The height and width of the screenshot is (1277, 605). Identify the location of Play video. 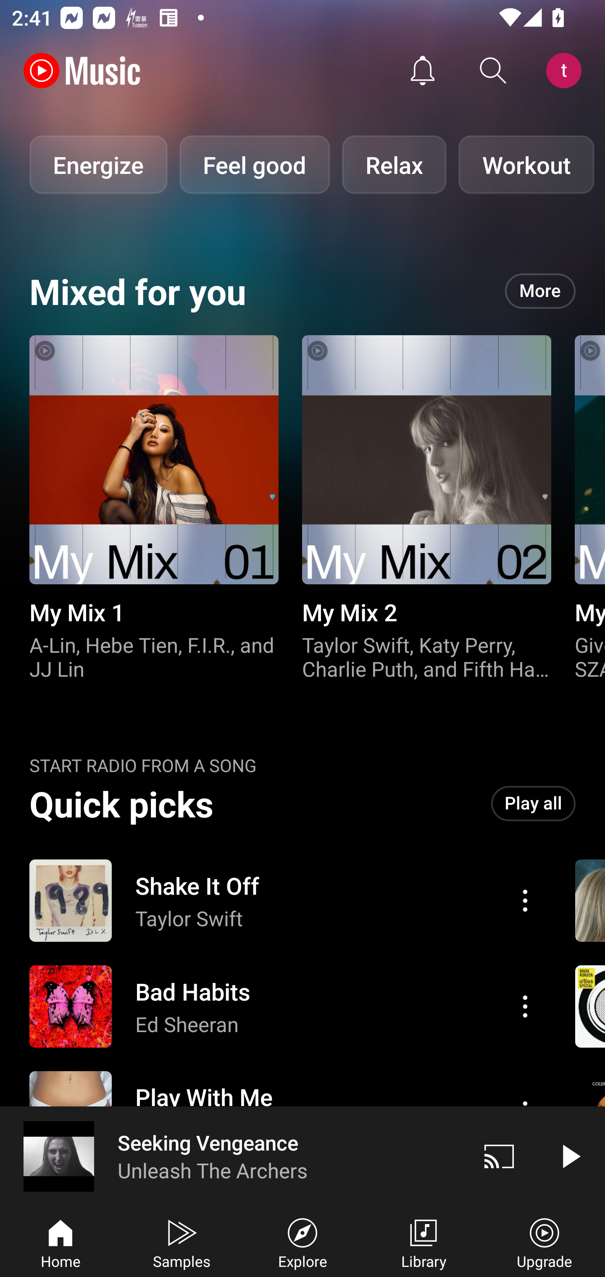
(570, 1156).